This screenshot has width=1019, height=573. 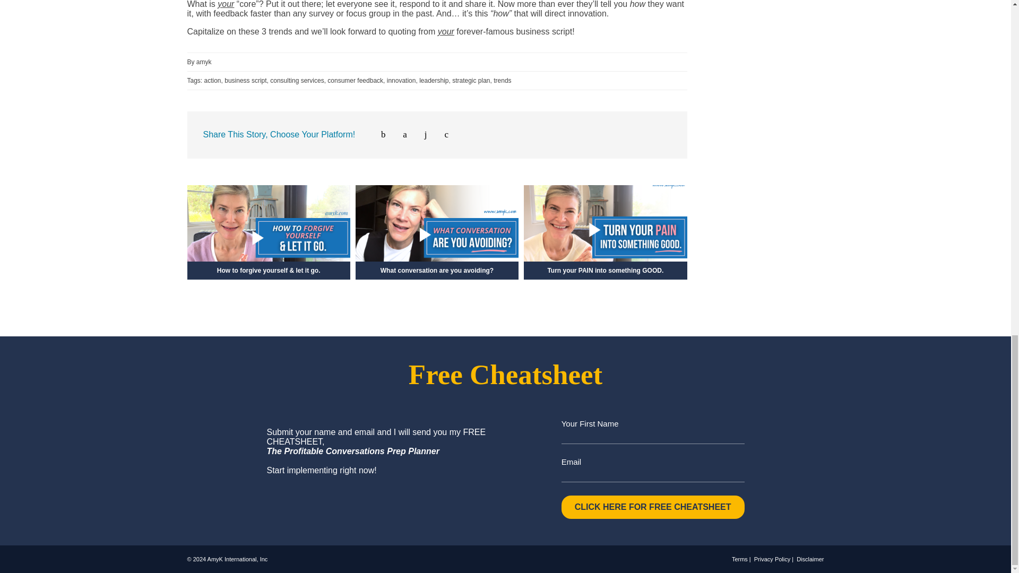 I want to click on b, so click(x=378, y=135).